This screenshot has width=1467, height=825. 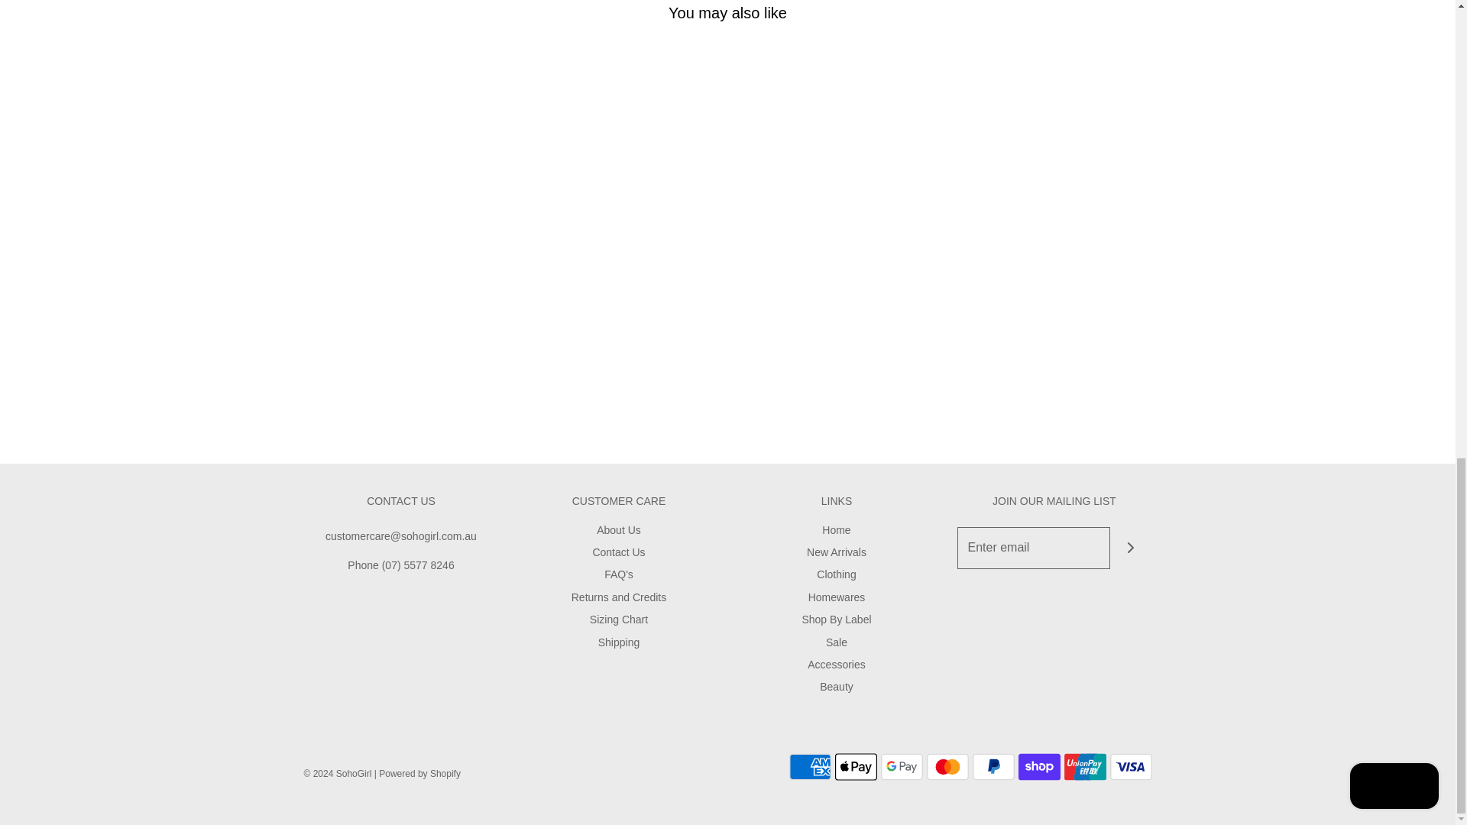 What do you see at coordinates (947, 766) in the screenshot?
I see `Mastercard` at bounding box center [947, 766].